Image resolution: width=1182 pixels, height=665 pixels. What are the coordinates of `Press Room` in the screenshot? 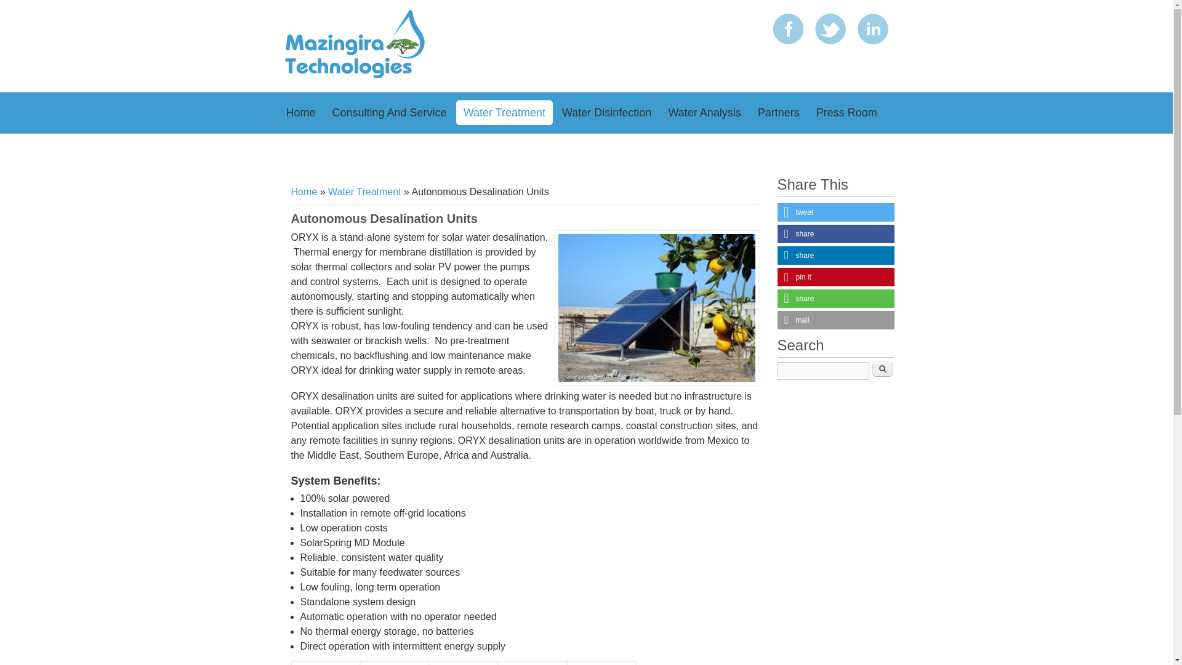 It's located at (846, 113).